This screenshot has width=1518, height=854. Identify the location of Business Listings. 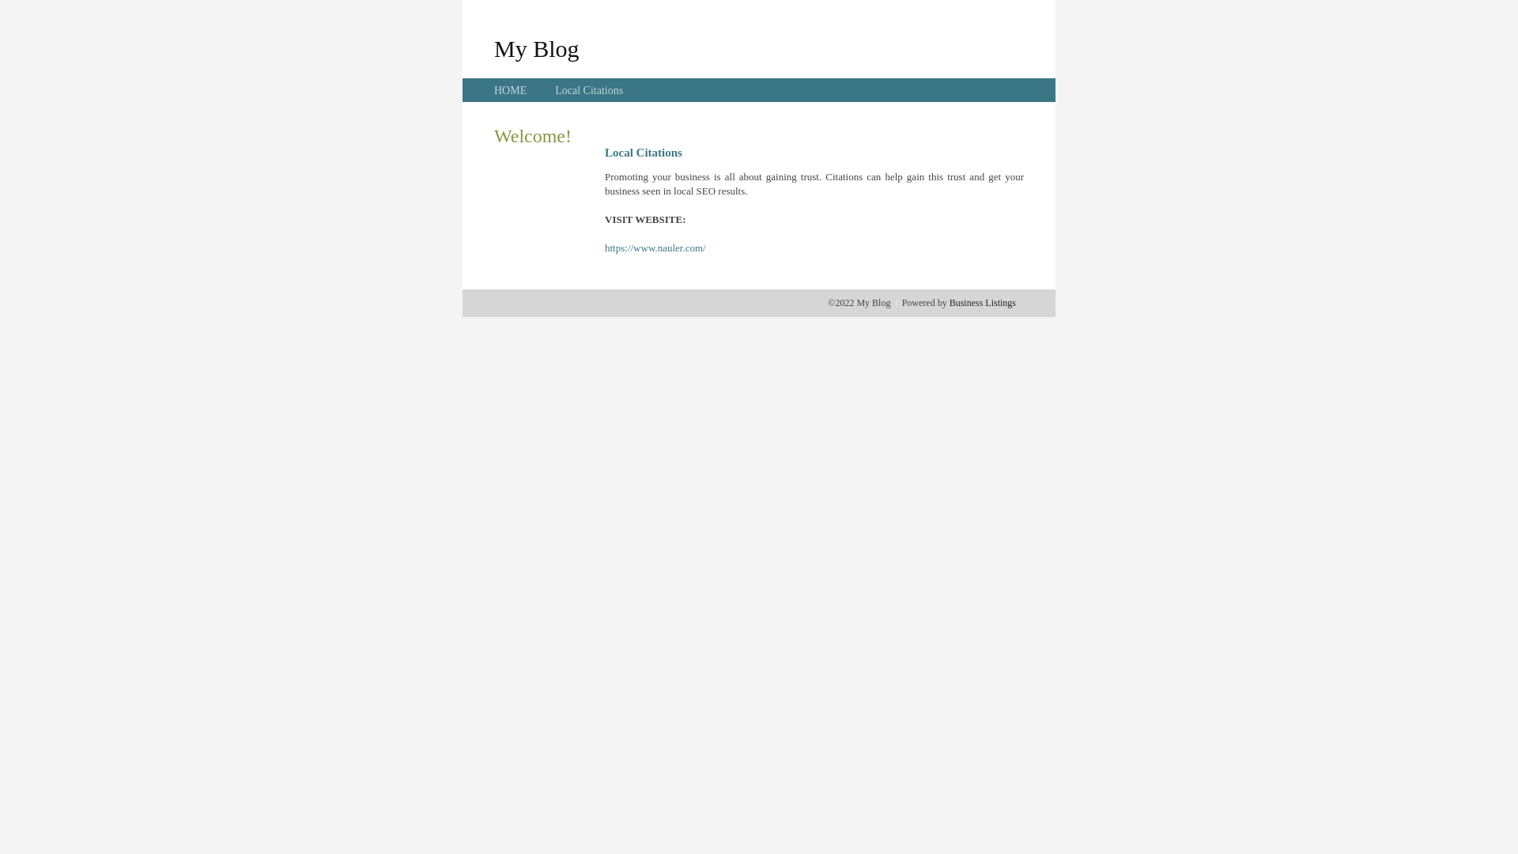
(983, 303).